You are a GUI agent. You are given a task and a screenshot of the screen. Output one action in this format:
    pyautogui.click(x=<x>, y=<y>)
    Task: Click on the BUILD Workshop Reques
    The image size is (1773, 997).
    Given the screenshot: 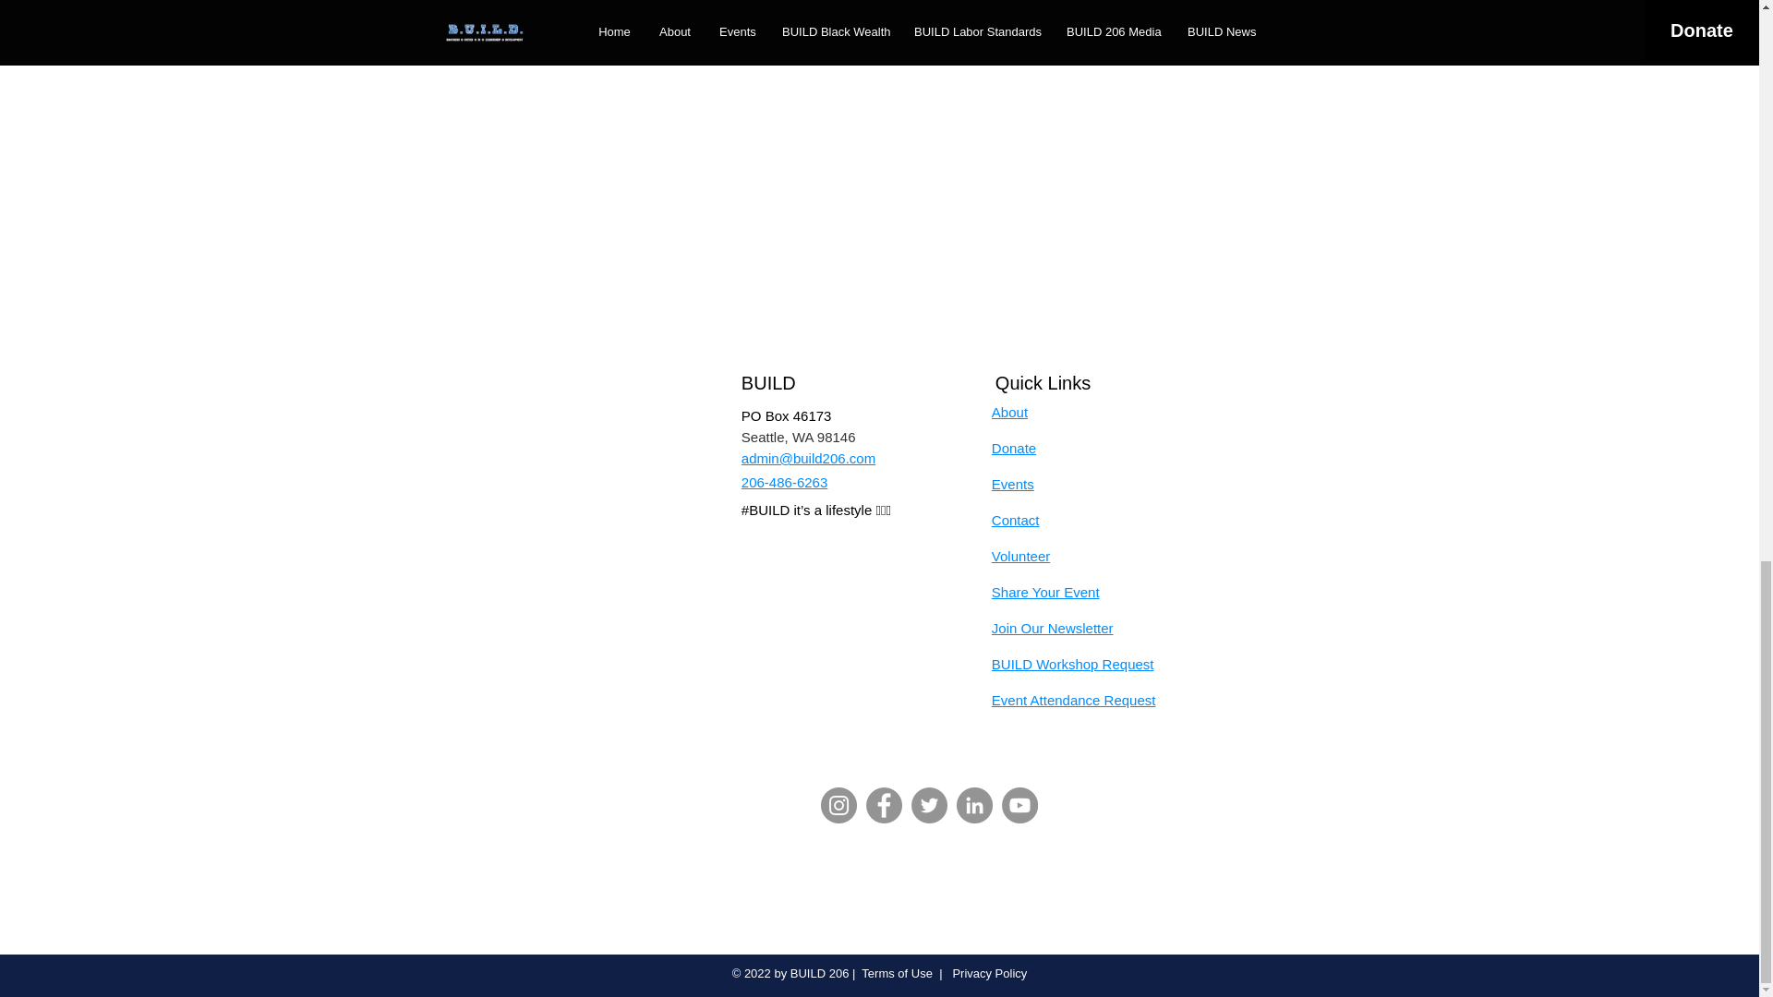 What is the action you would take?
    pyautogui.click(x=1069, y=663)
    